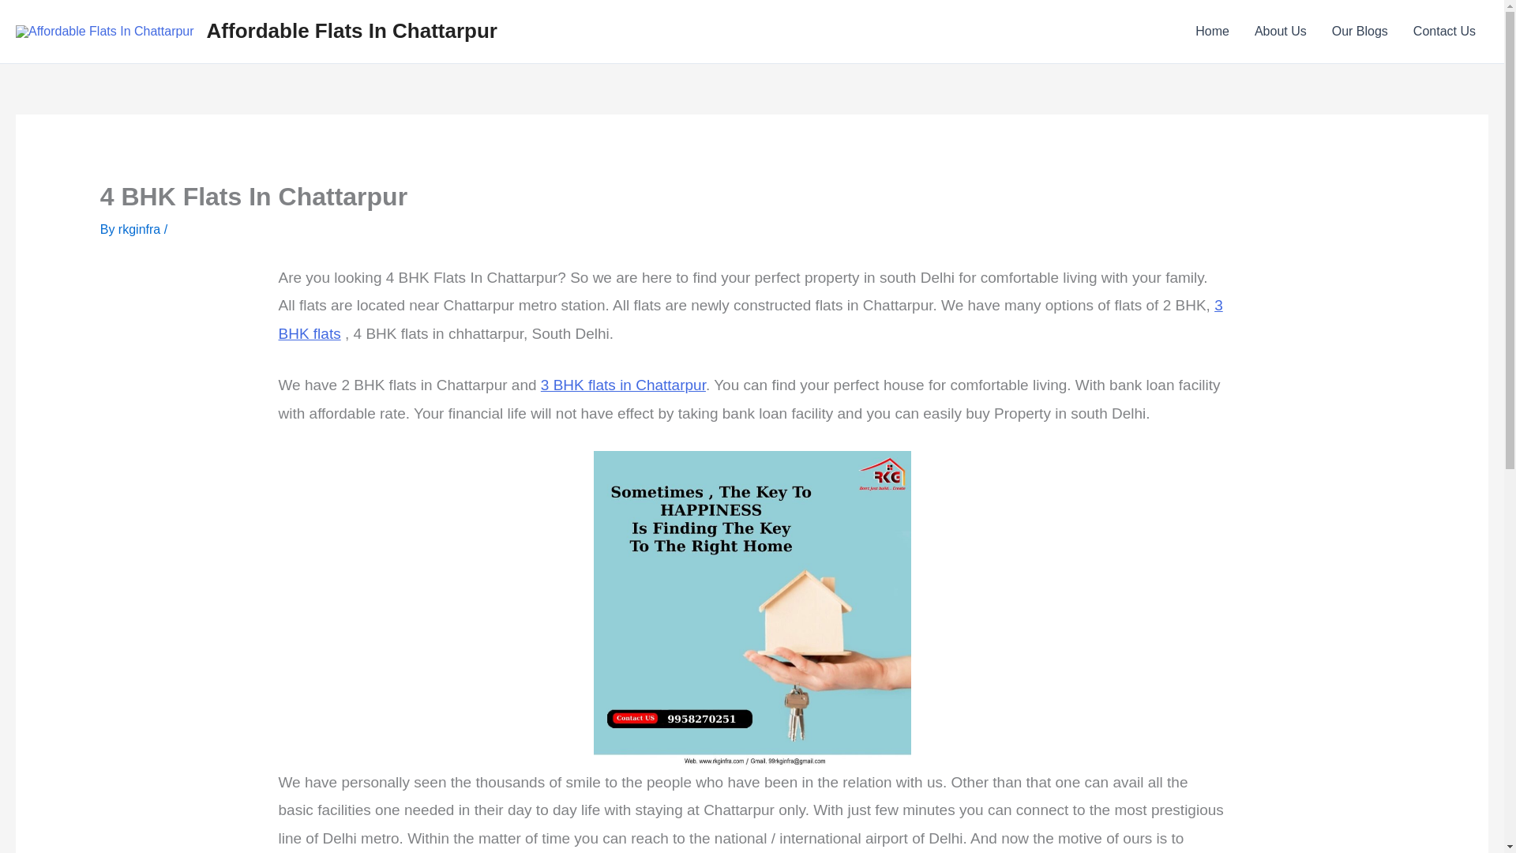 This screenshot has width=1516, height=853. I want to click on View all posts by rkginfra, so click(141, 229).